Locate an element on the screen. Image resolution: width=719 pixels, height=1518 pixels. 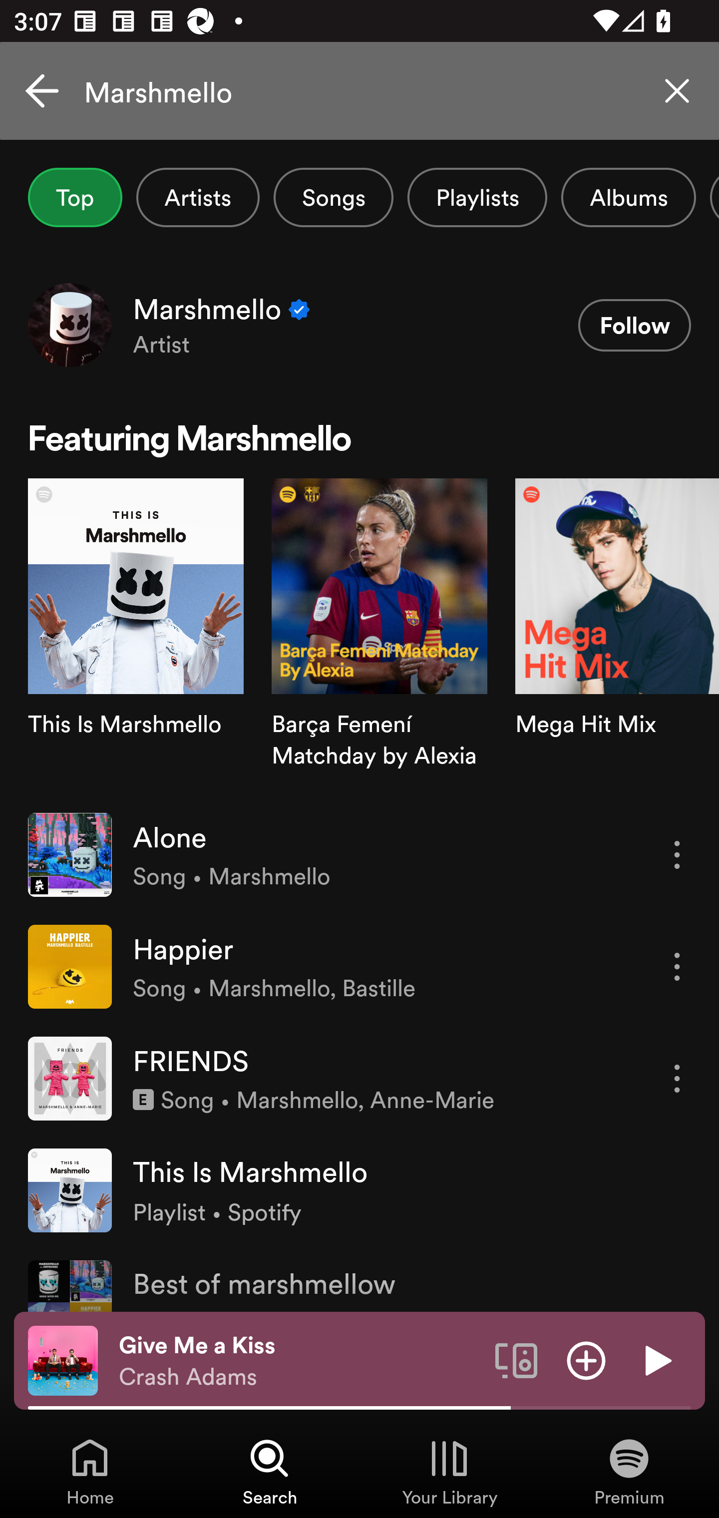
More options for song Happier is located at coordinates (677, 966).